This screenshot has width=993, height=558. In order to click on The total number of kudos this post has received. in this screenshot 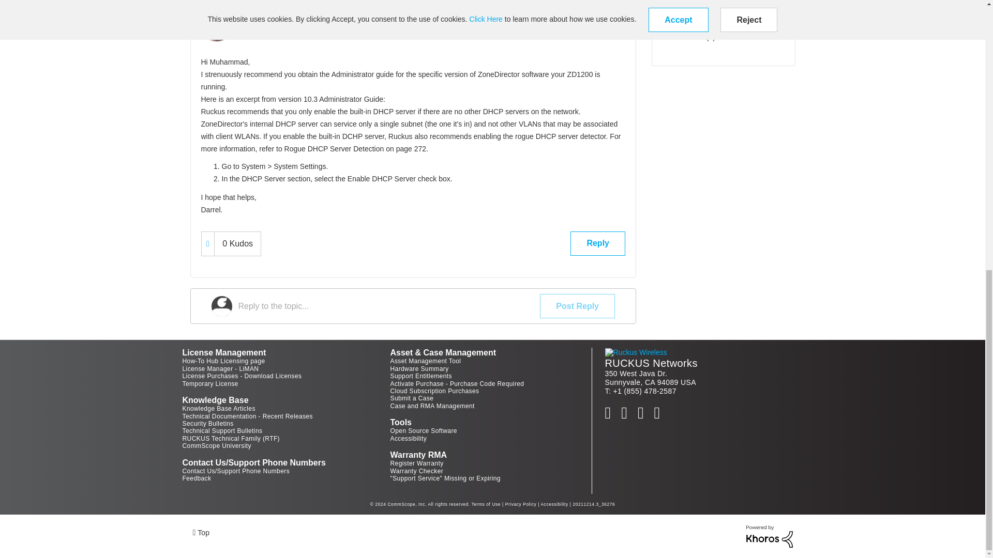, I will do `click(237, 244)`.